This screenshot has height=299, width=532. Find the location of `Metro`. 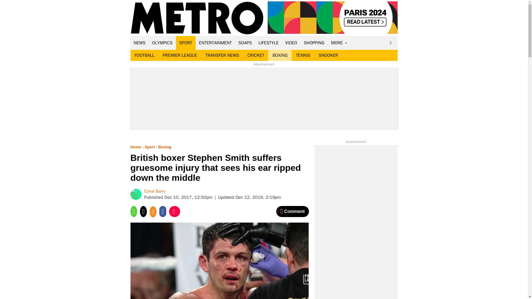

Metro is located at coordinates (197, 18).